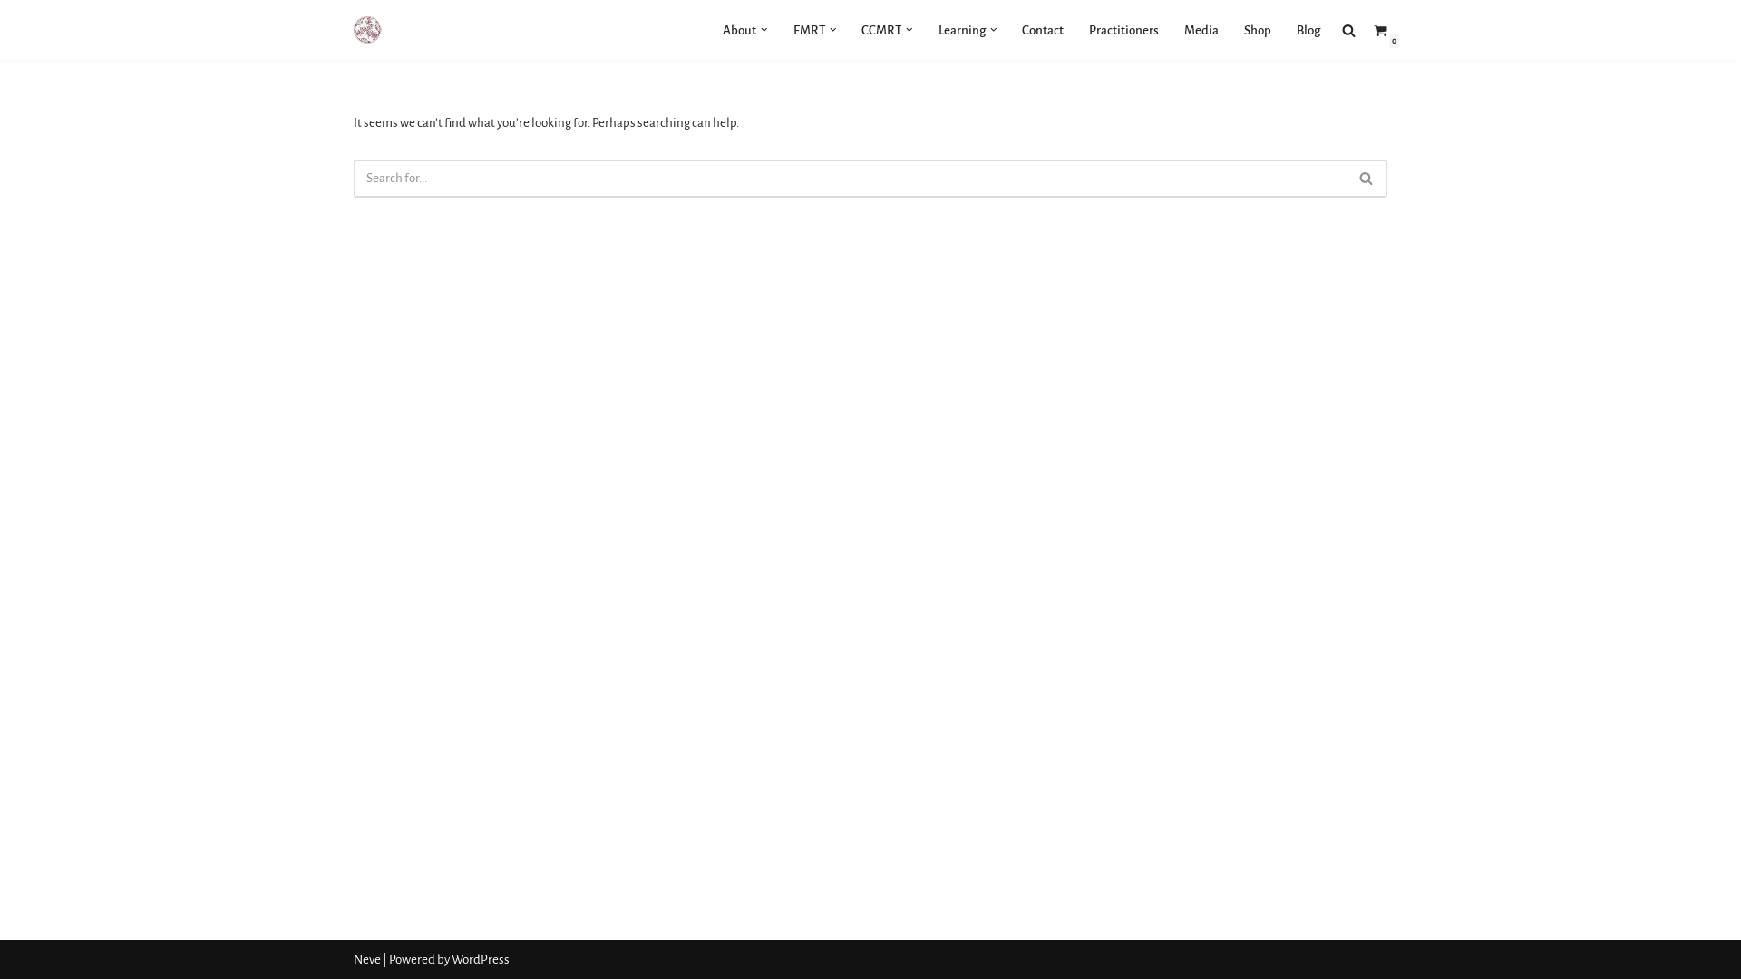  Describe the element at coordinates (367, 959) in the screenshot. I see `Neve` at that location.